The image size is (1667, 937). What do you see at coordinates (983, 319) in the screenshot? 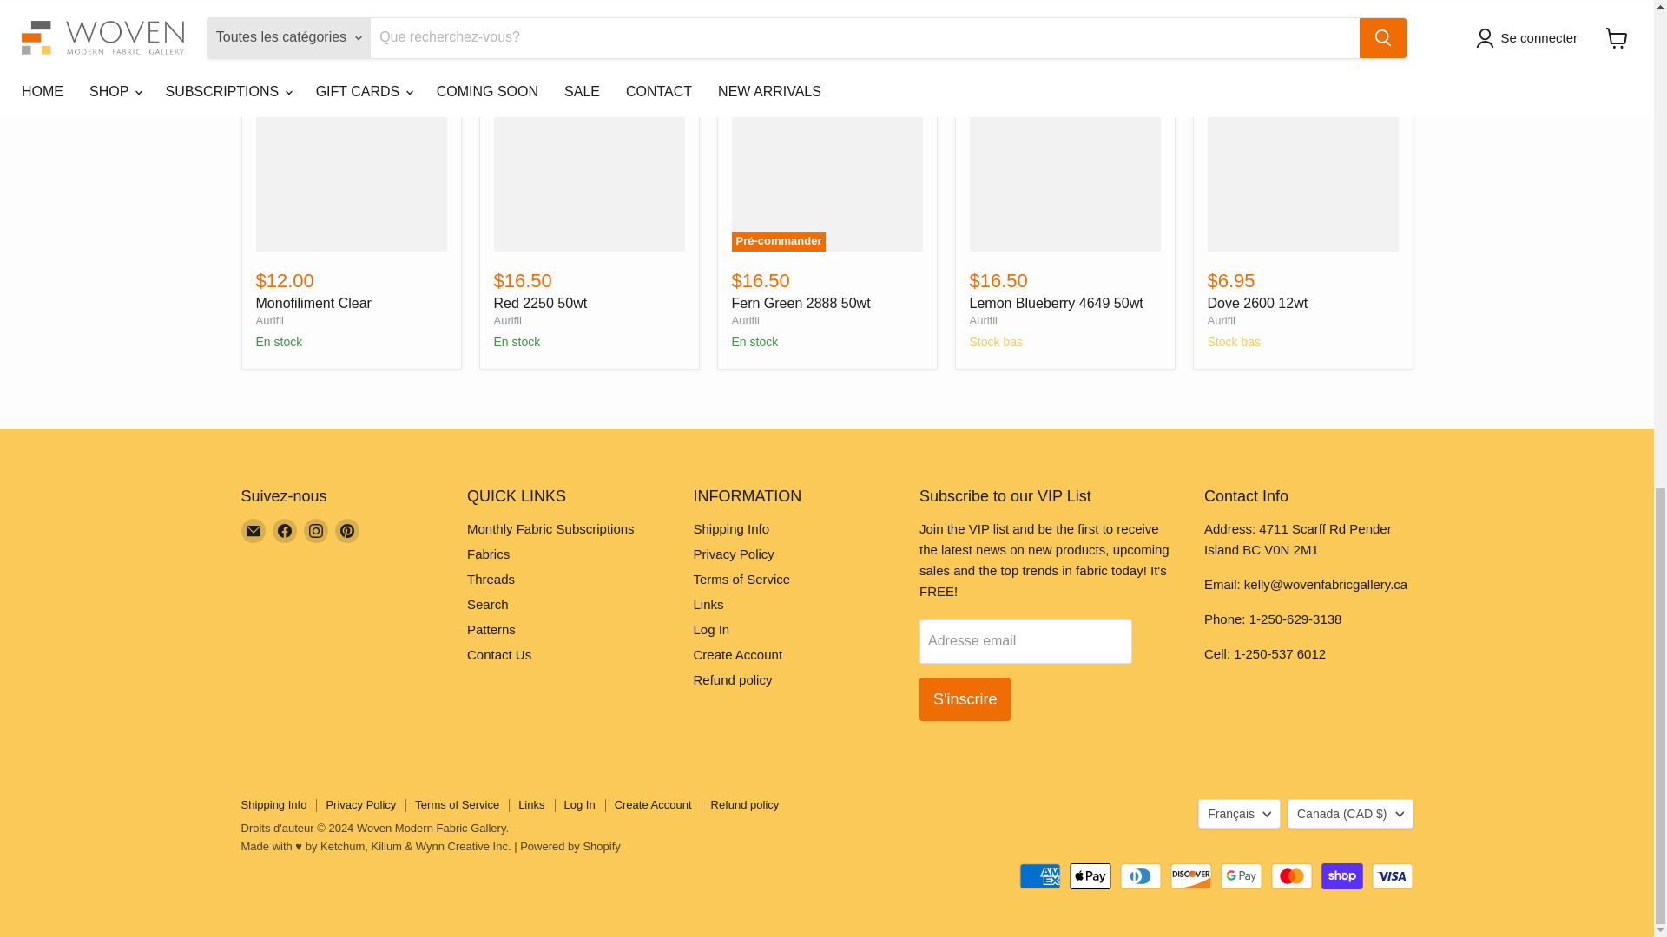
I see `Aurifil` at bounding box center [983, 319].